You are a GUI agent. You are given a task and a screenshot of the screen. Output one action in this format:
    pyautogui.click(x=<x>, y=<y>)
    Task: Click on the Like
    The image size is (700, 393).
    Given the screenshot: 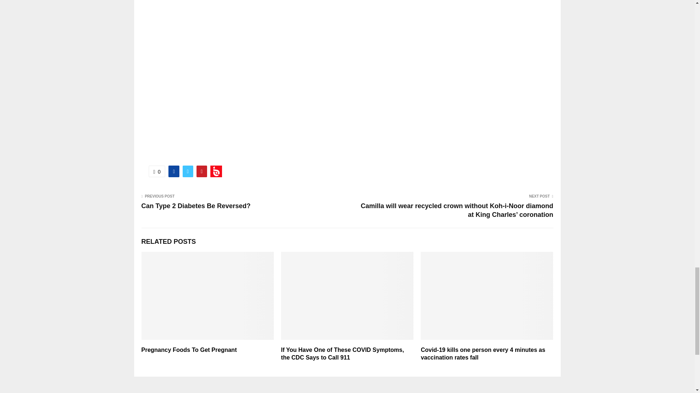 What is the action you would take?
    pyautogui.click(x=157, y=171)
    